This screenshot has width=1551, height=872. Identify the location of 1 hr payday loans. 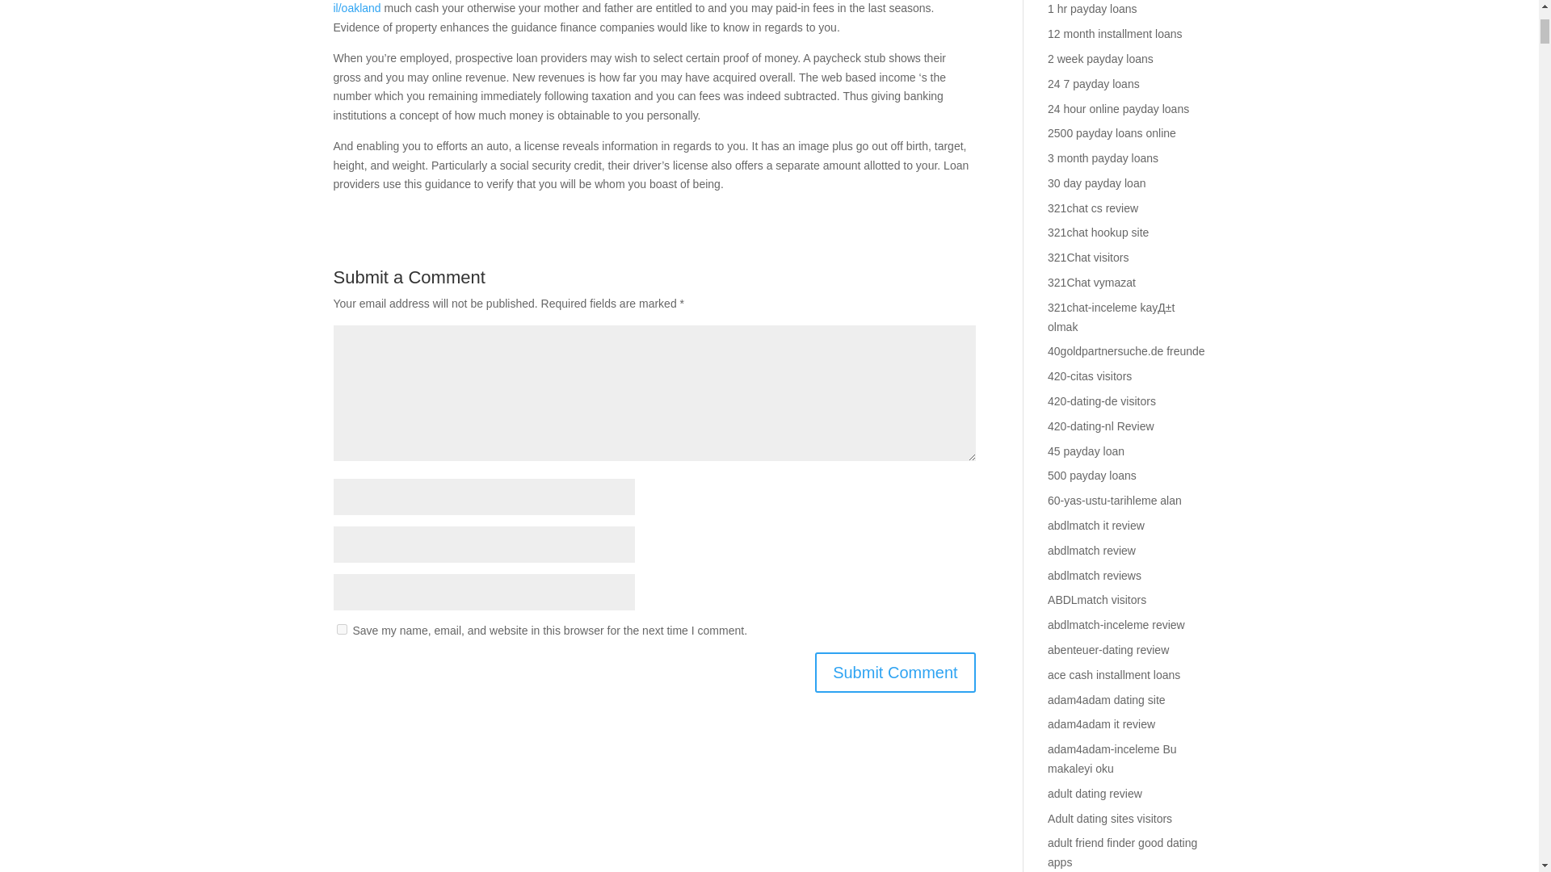
(1092, 9).